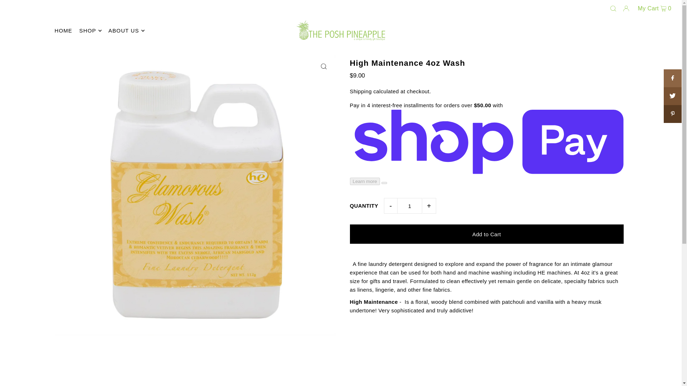  What do you see at coordinates (487, 234) in the screenshot?
I see `Add to Cart` at bounding box center [487, 234].